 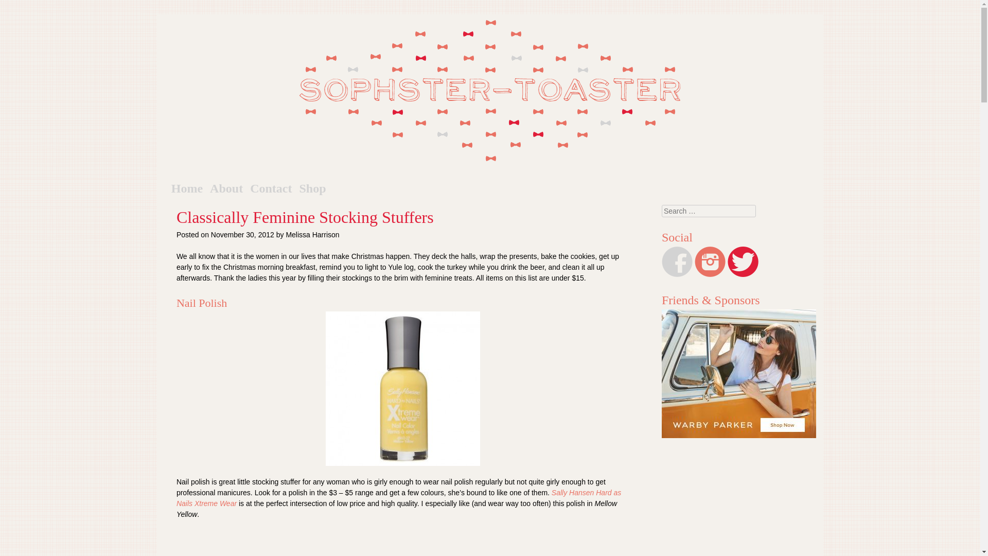 I want to click on Nail Polish, so click(x=403, y=388).